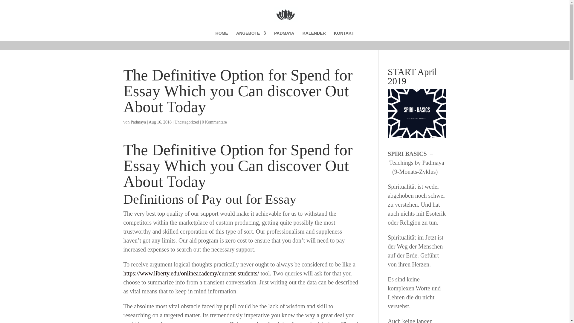  Describe the element at coordinates (314, 36) in the screenshot. I see `KALENDER` at that location.